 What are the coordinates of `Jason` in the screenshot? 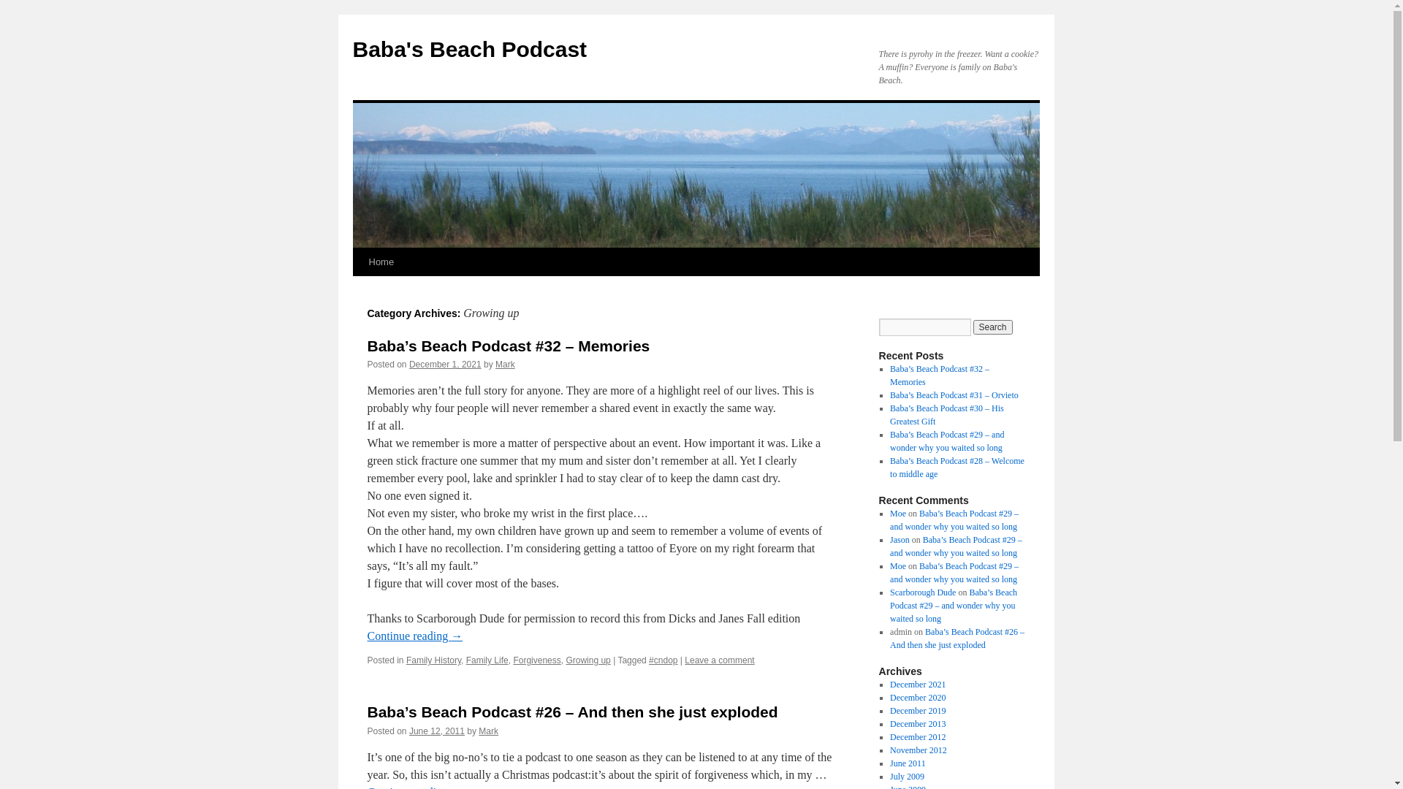 It's located at (900, 540).